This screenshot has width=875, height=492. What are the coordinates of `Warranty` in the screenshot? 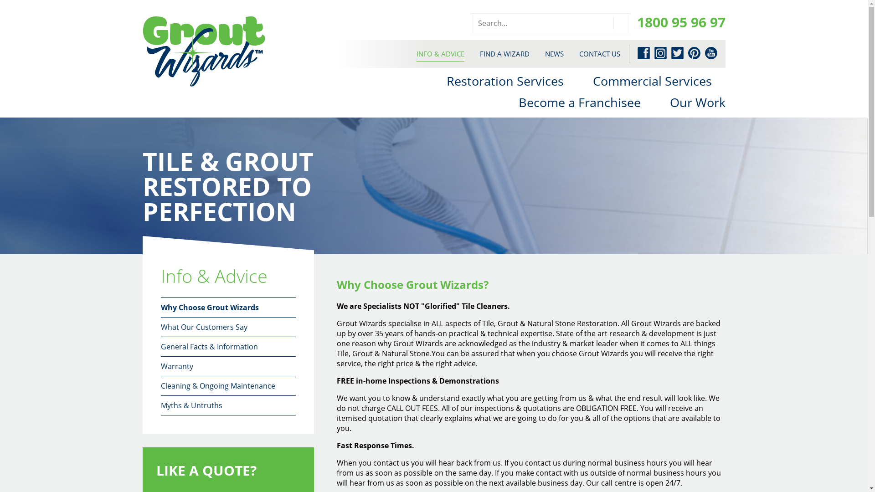 It's located at (228, 366).